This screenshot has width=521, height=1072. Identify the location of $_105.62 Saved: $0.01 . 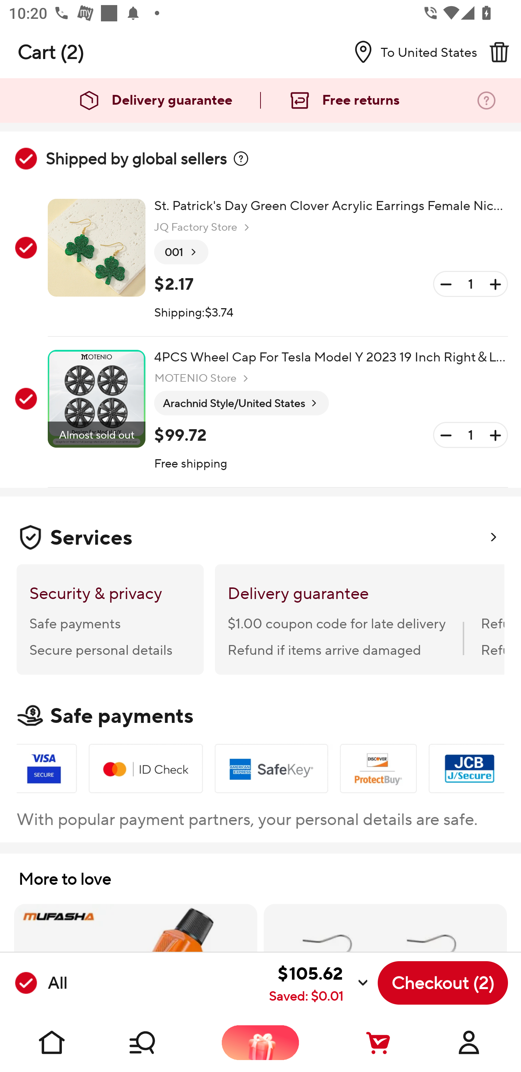
(221, 983).